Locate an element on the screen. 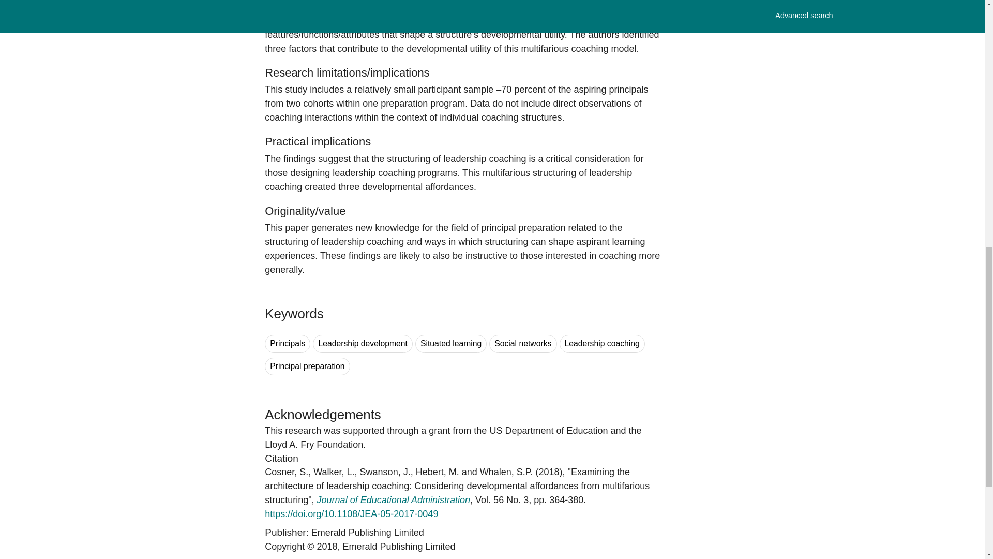 The height and width of the screenshot is (559, 993). Walker, L. is located at coordinates (334, 472).